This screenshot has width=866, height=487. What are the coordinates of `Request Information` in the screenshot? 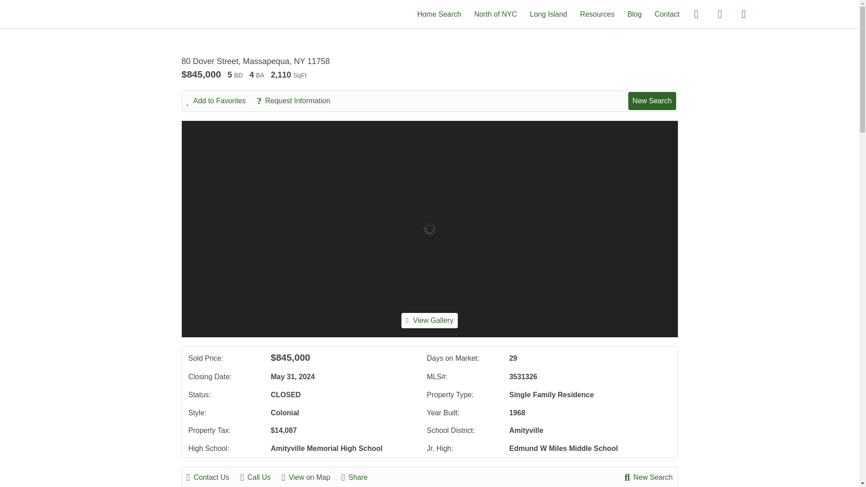 It's located at (298, 101).